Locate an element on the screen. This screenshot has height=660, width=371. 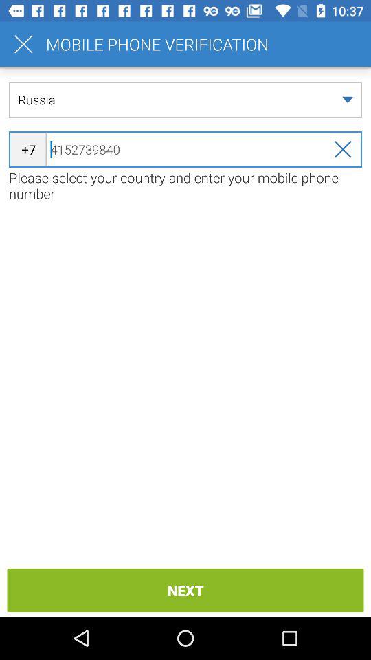
launch icon below the russia icon is located at coordinates (185, 149).